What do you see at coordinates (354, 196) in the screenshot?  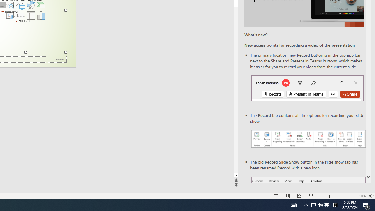 I see `Zoom In` at bounding box center [354, 196].